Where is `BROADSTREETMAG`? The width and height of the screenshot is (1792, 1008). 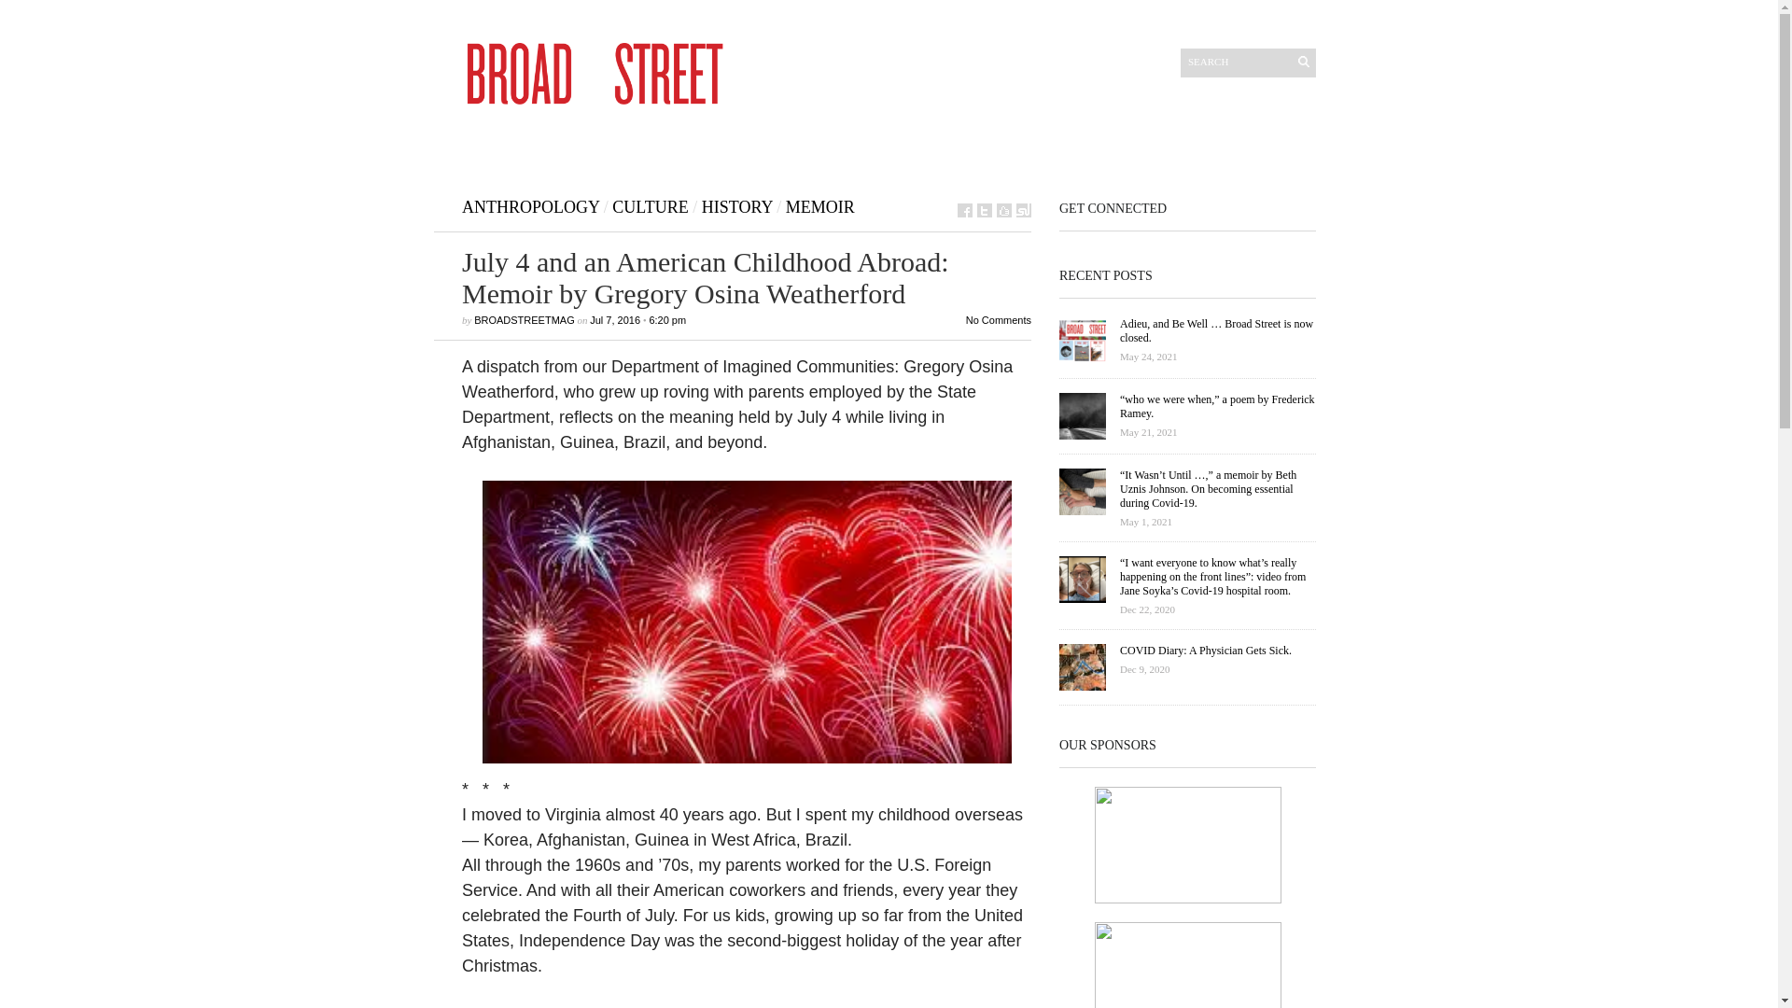
BROADSTREETMAG is located at coordinates (525, 319).